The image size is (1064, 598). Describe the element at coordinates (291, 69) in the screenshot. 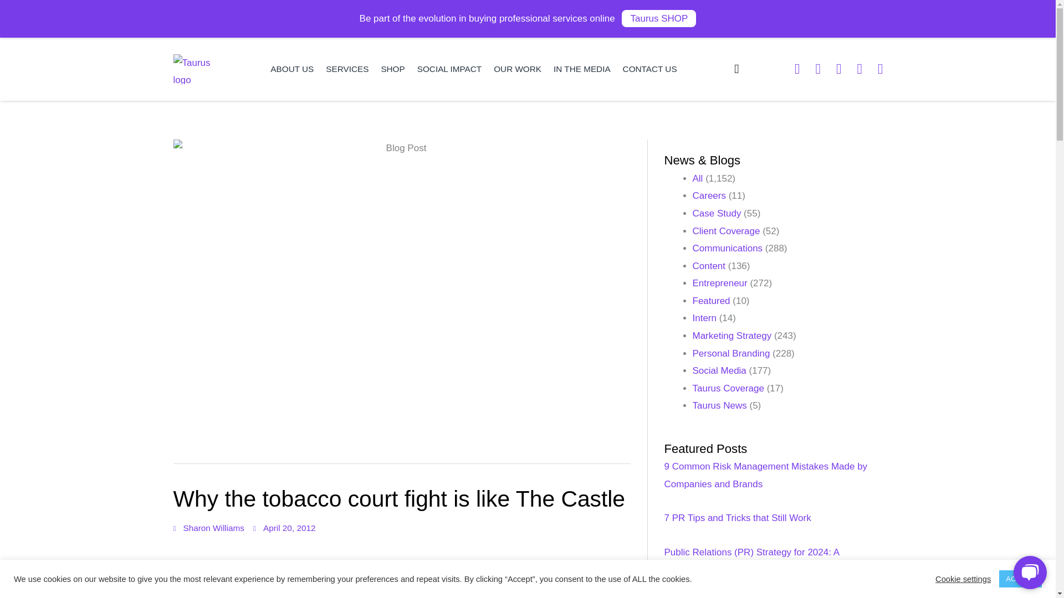

I see `ABOUT US` at that location.